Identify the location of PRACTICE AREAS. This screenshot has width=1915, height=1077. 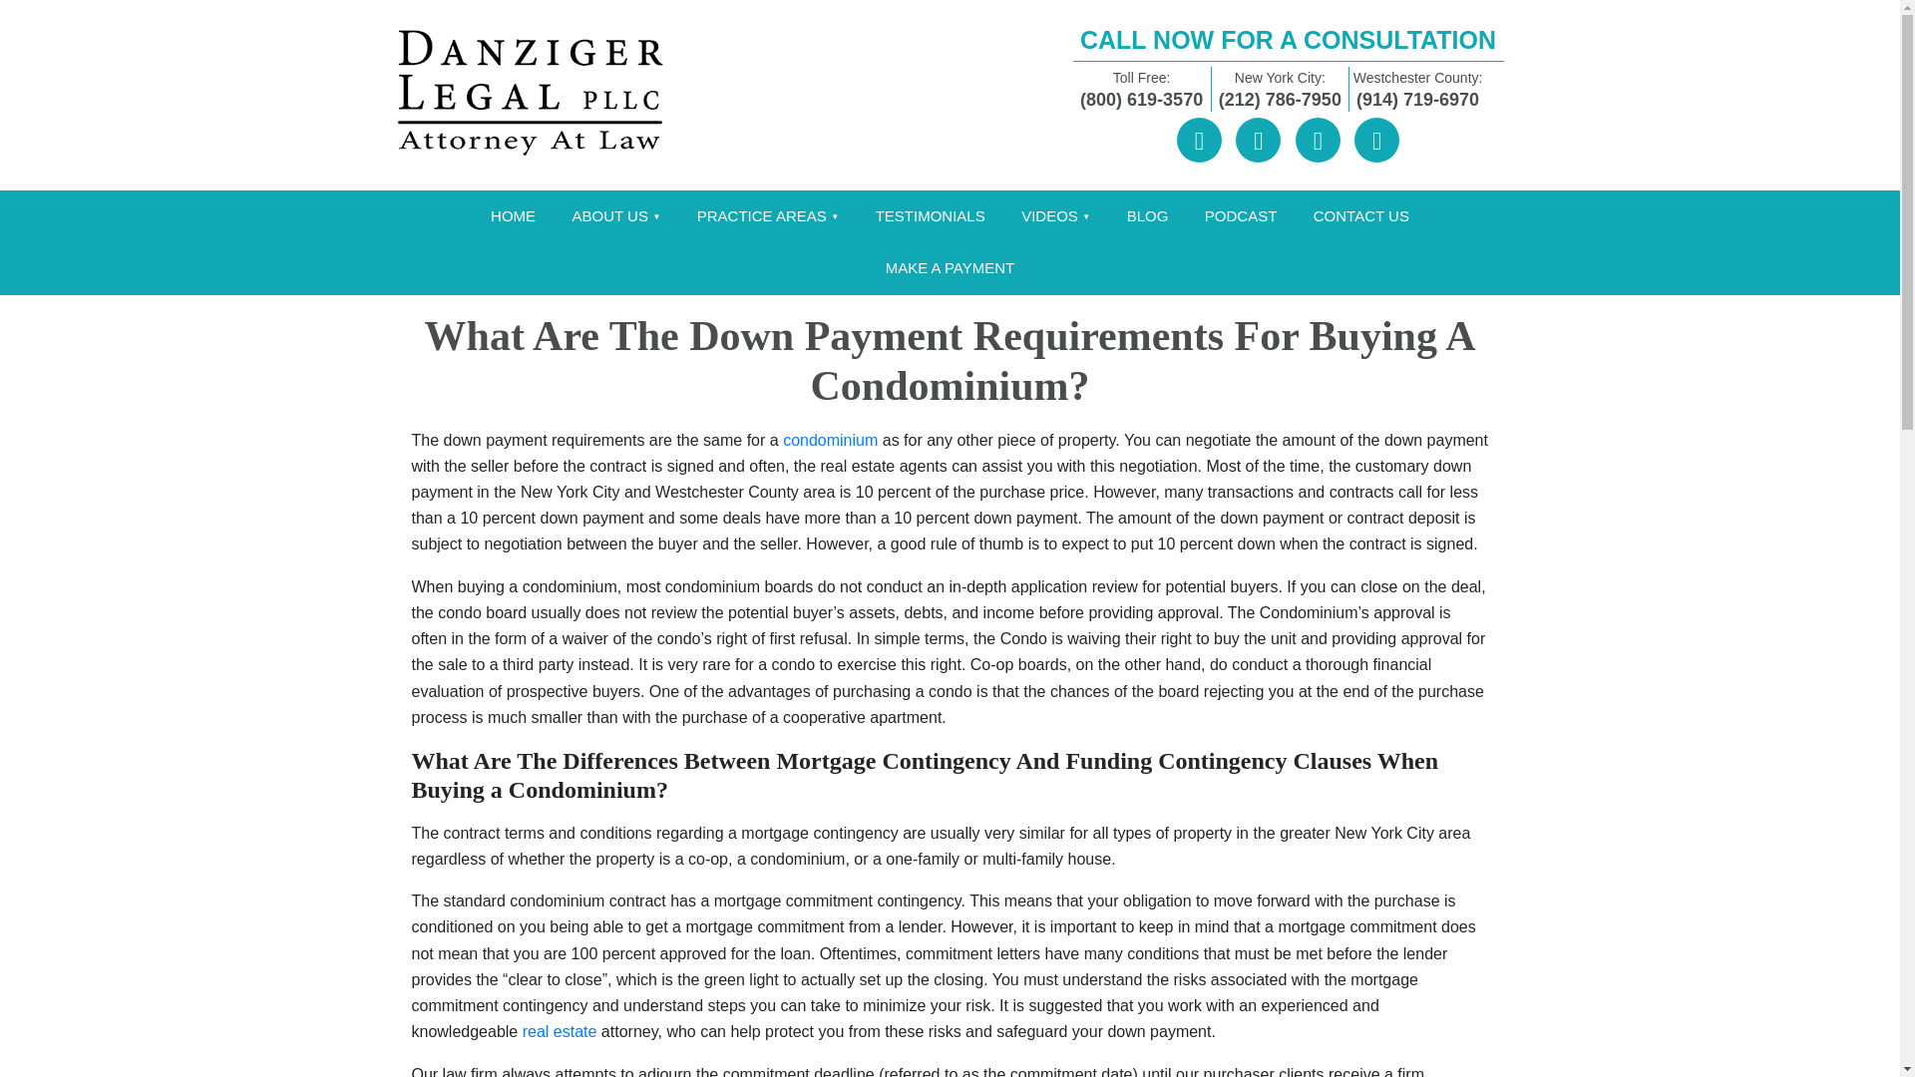
(768, 217).